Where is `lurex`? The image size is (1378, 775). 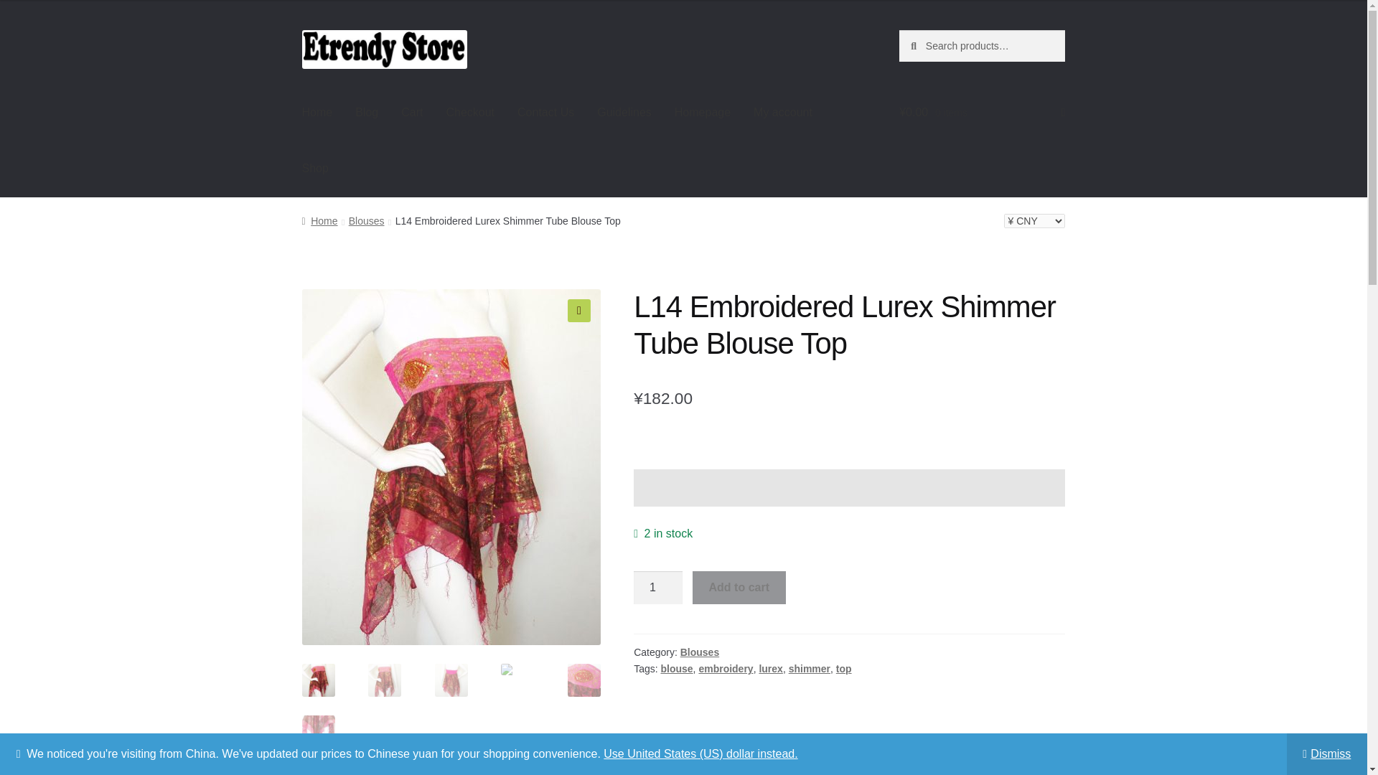
lurex is located at coordinates (771, 669).